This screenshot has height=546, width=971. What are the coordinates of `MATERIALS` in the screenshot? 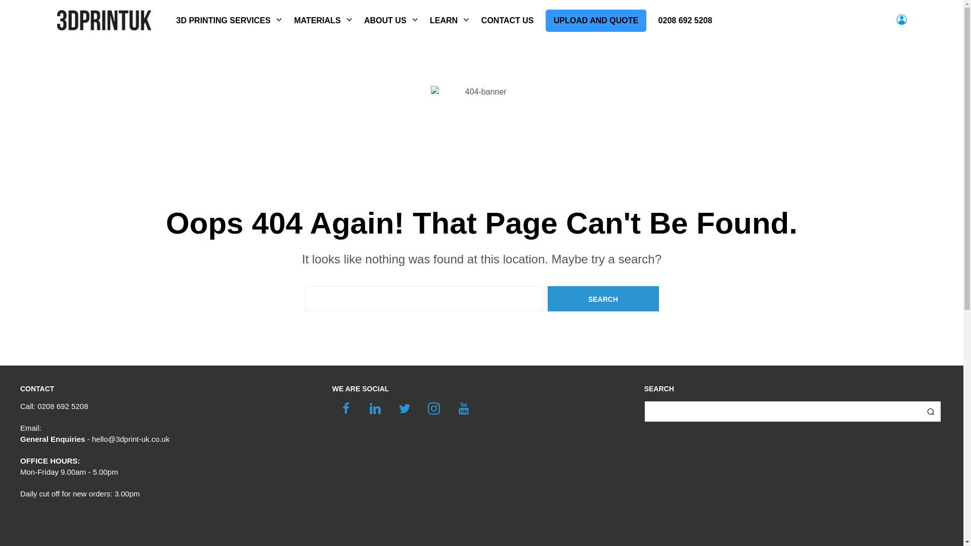 It's located at (317, 21).